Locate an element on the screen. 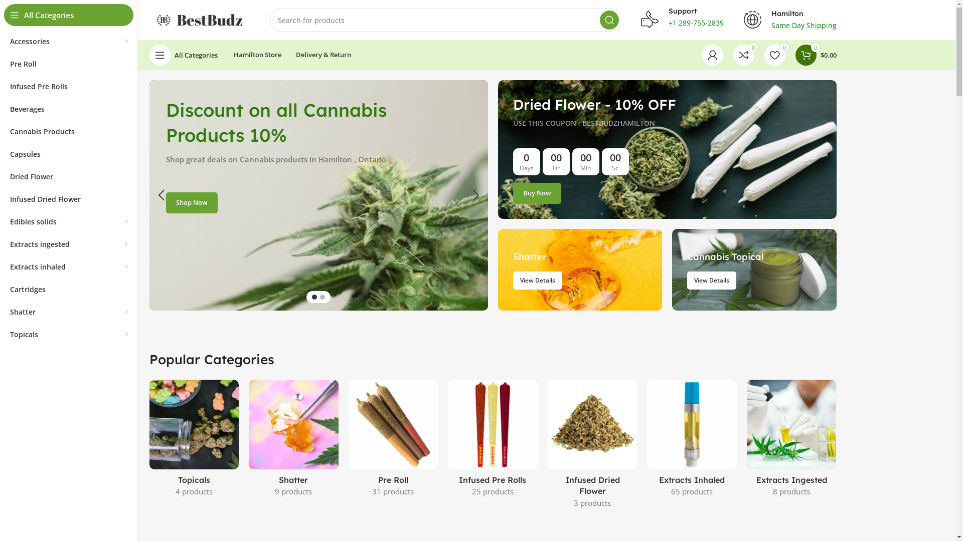  My account is located at coordinates (713, 55).